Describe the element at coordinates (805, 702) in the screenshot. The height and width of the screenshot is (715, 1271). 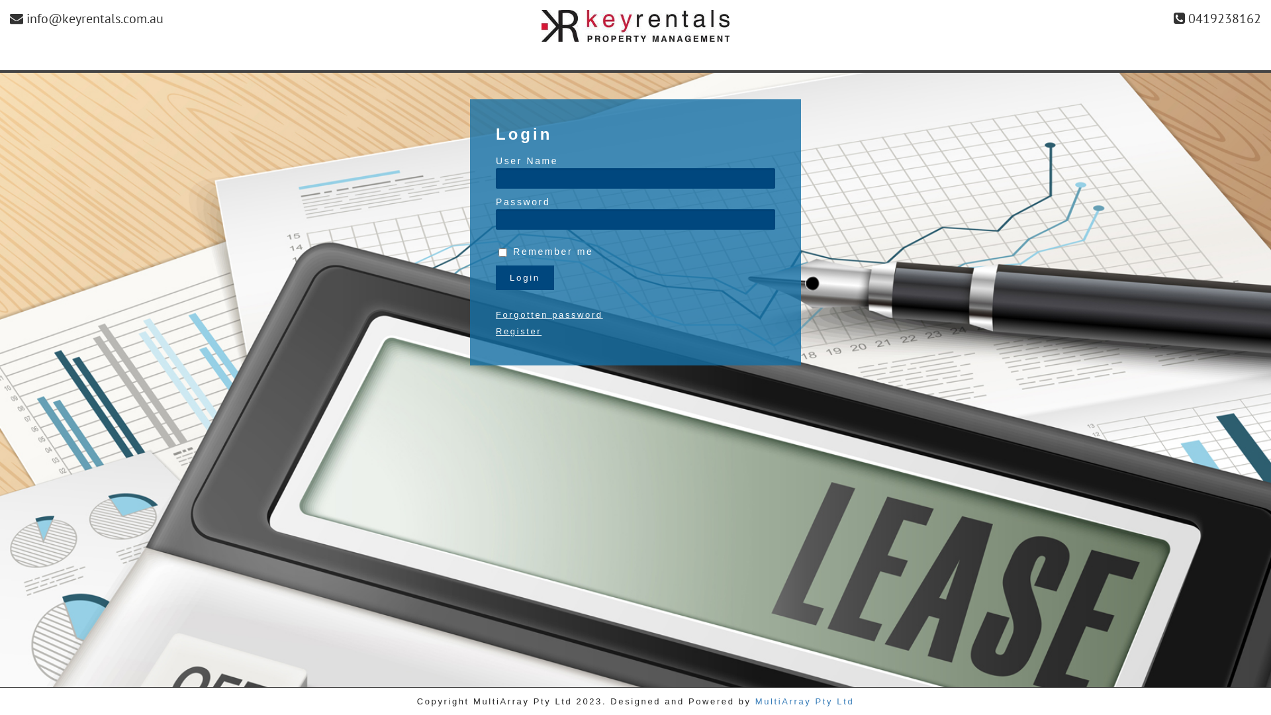
I see `MultiArray Pty Ltd` at that location.